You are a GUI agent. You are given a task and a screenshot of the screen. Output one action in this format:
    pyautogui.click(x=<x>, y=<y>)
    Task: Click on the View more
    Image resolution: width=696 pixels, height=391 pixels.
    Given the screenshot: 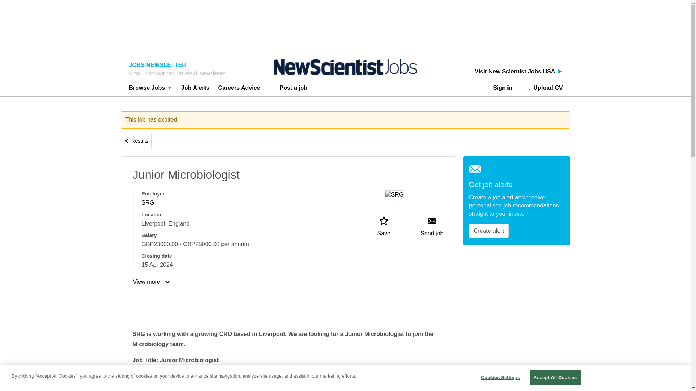 What is the action you would take?
    pyautogui.click(x=152, y=282)
    